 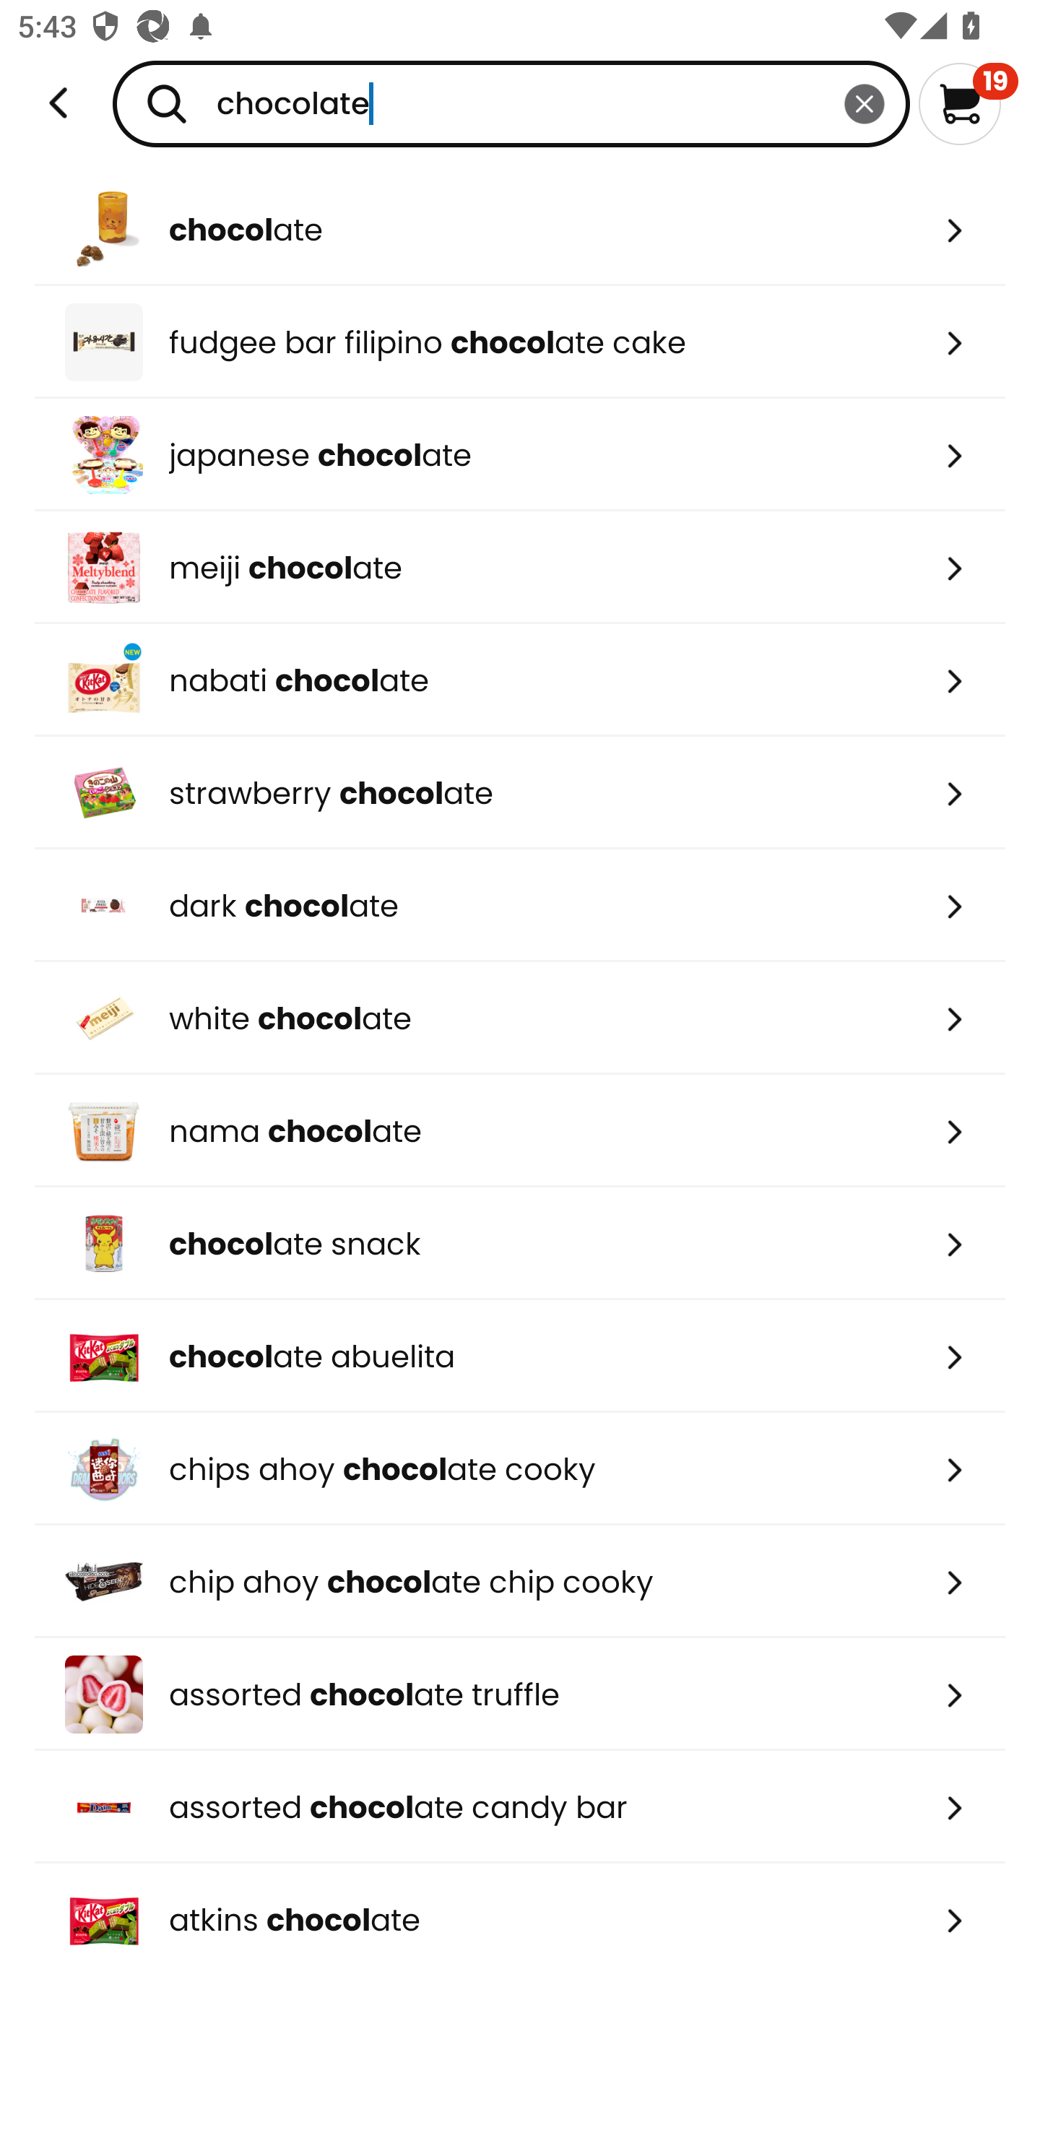 I want to click on chips ahoy chocolate cooky, so click(x=520, y=1469).